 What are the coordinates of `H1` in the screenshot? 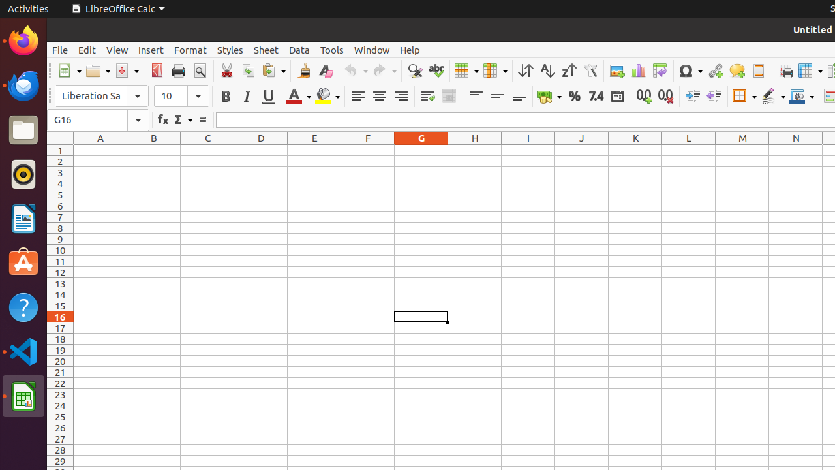 It's located at (475, 150).